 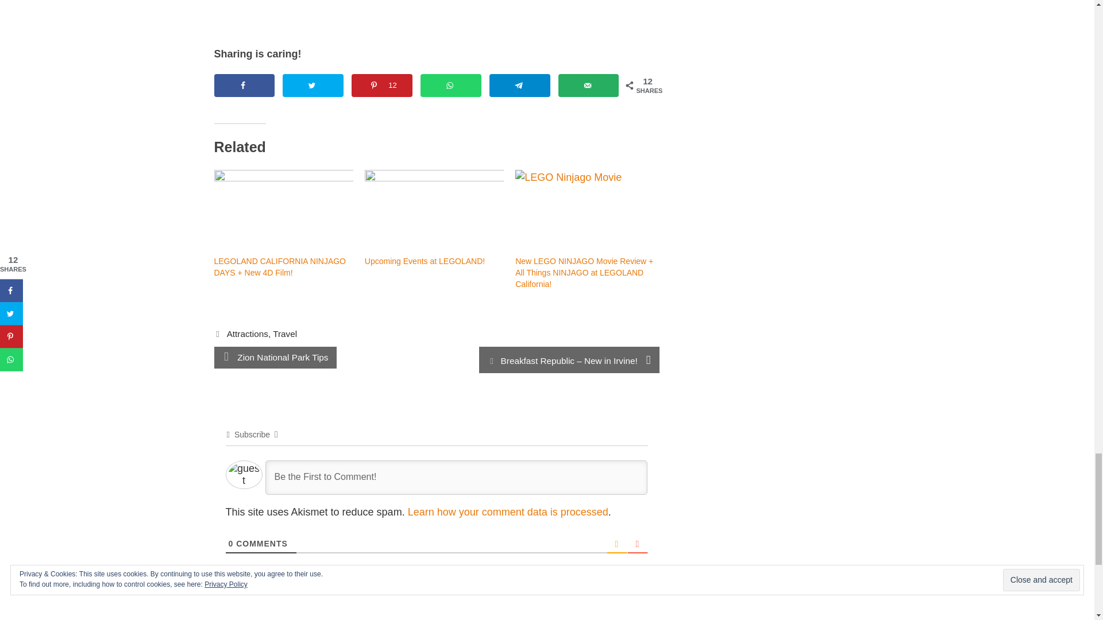 I want to click on Upcoming Events at LEGOLAND!, so click(x=425, y=261).